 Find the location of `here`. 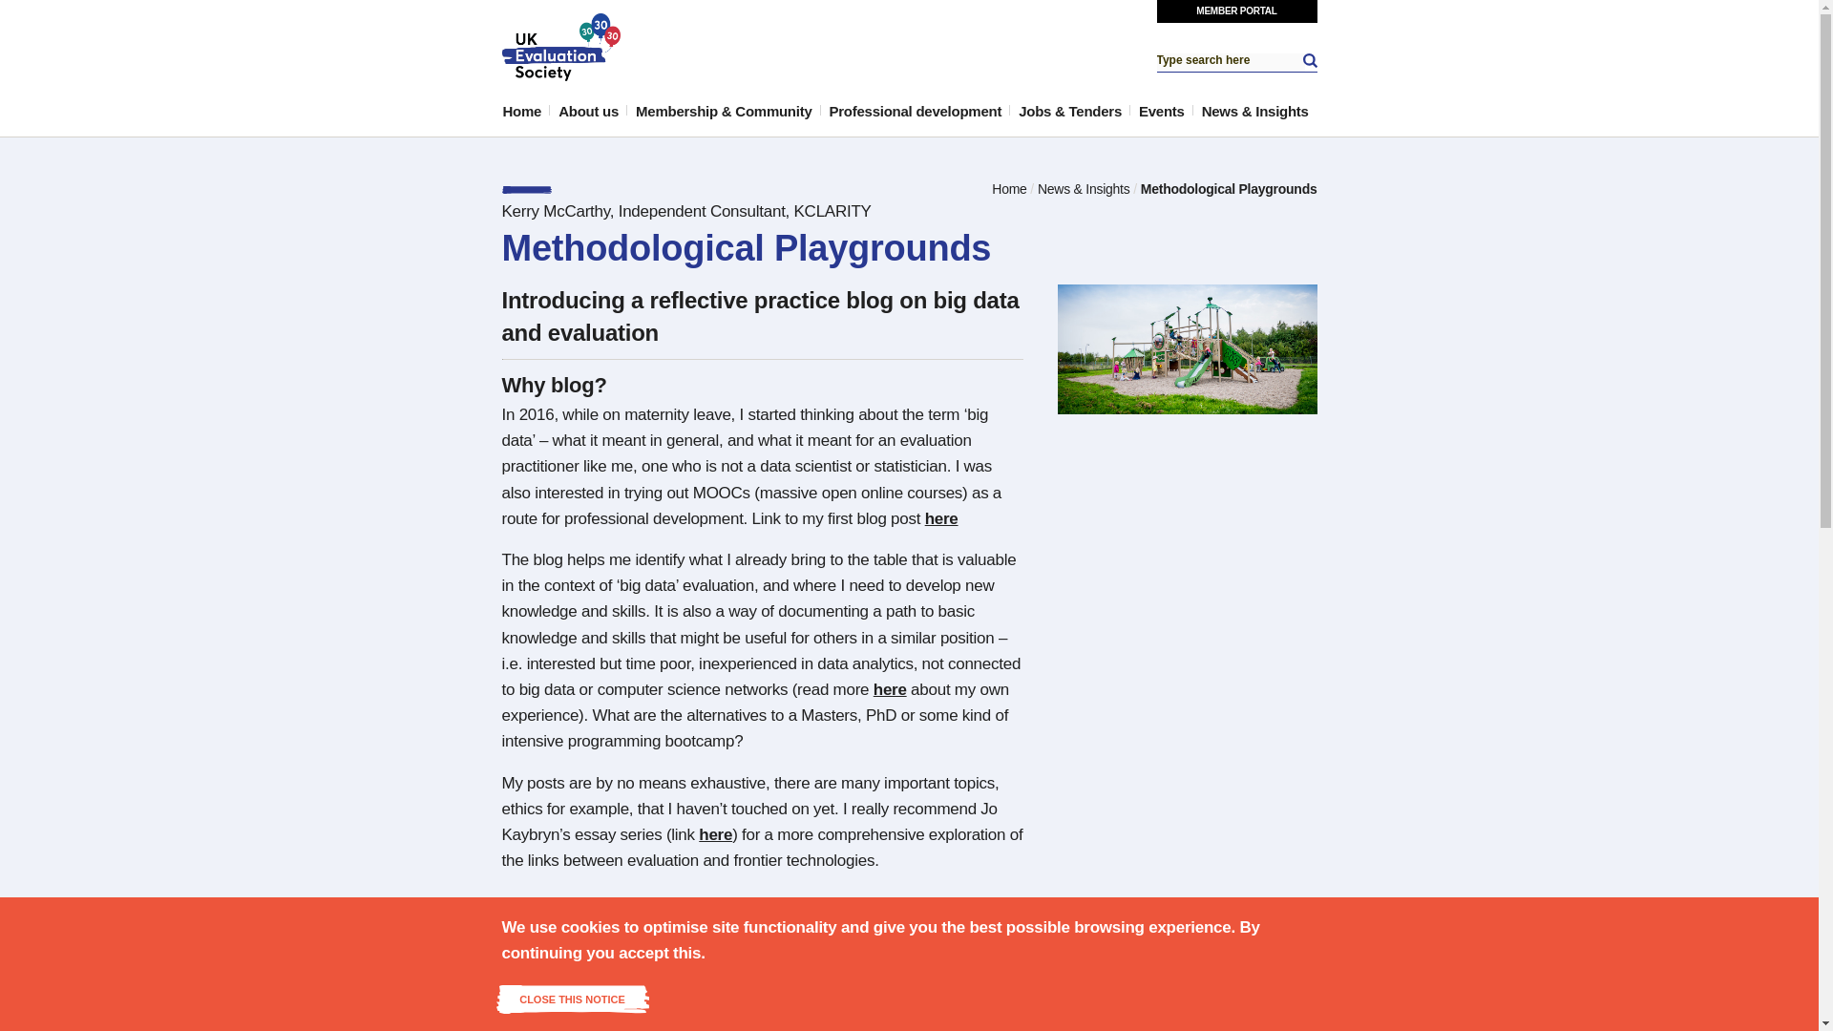

here is located at coordinates (714, 834).